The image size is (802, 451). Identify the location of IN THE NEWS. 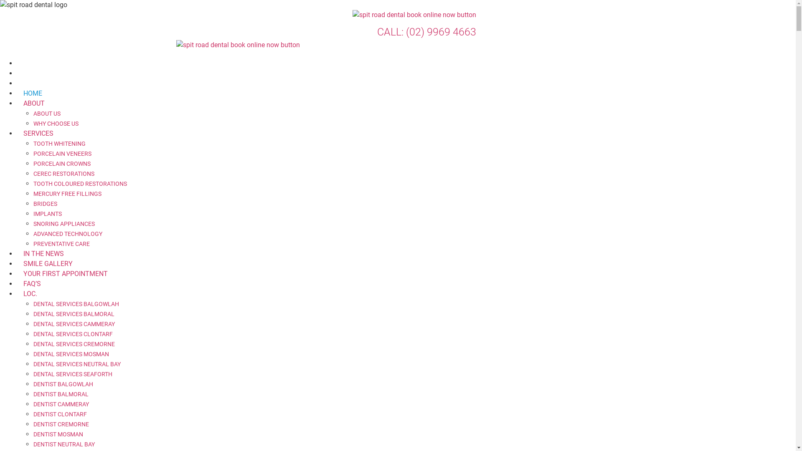
(43, 254).